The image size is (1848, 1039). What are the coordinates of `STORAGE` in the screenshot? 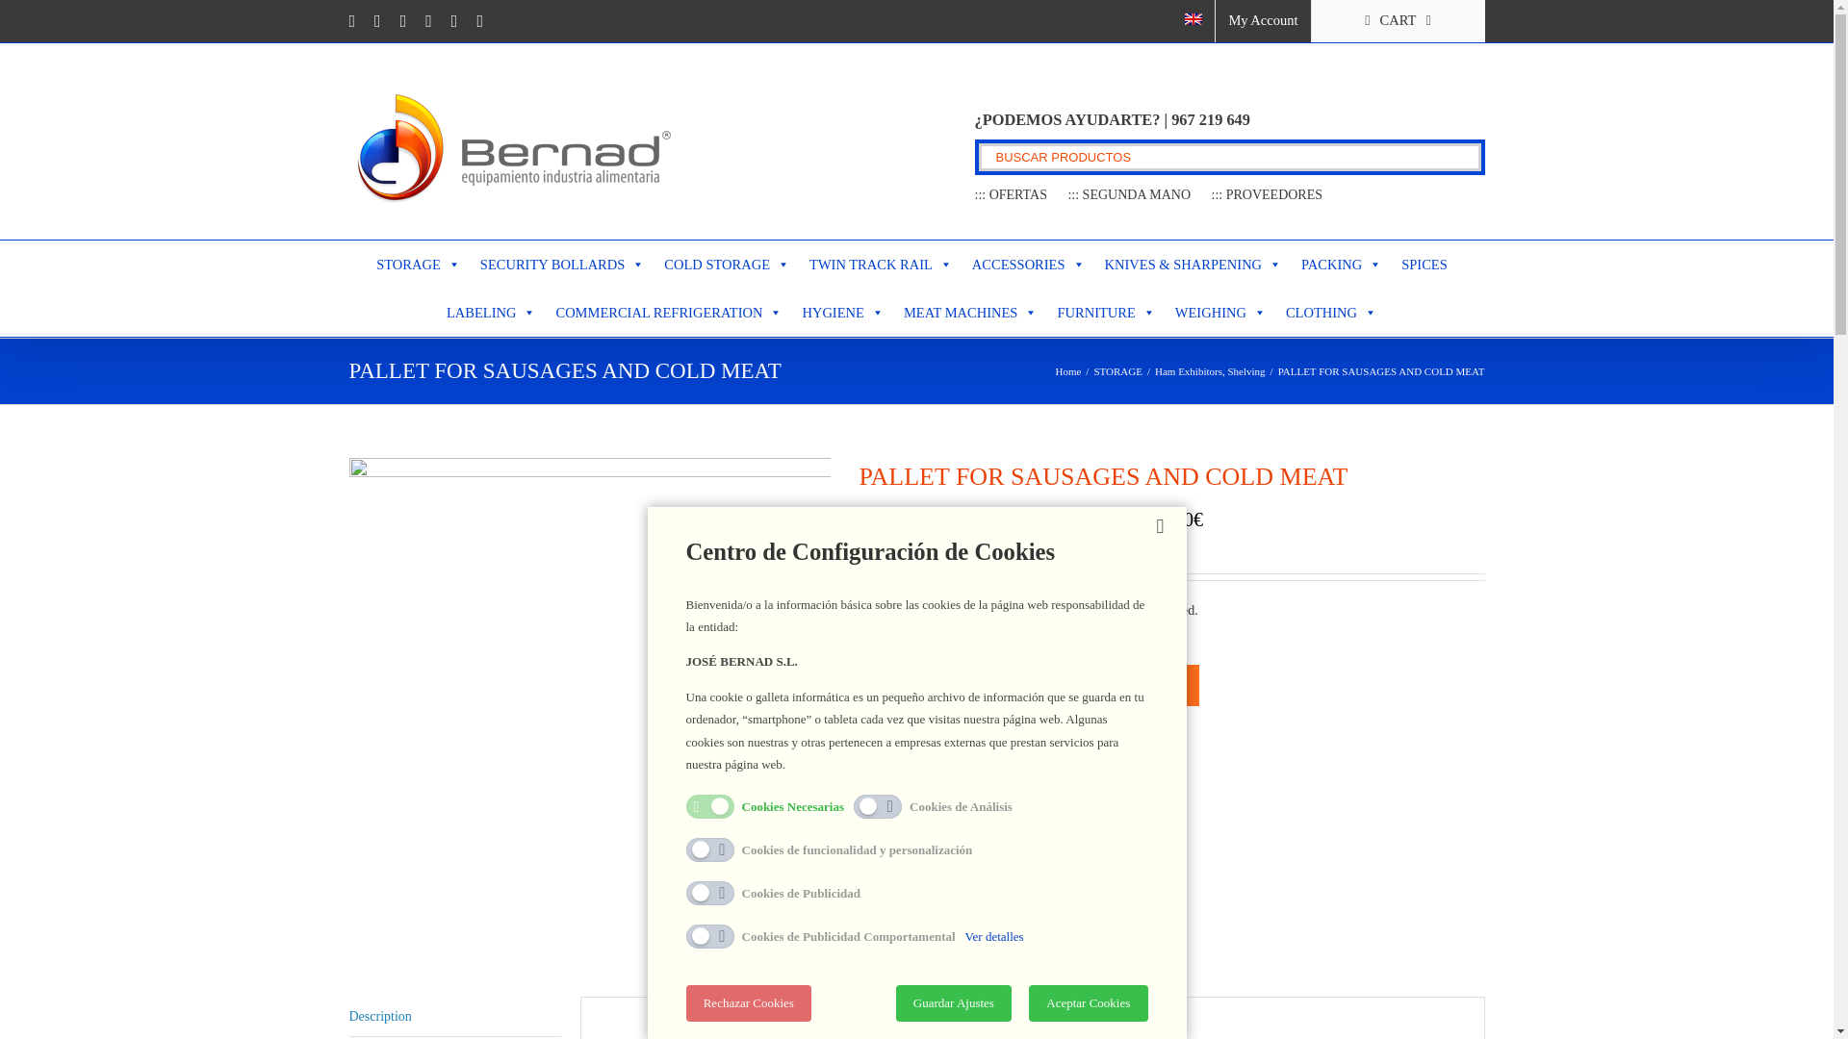 It's located at (418, 264).